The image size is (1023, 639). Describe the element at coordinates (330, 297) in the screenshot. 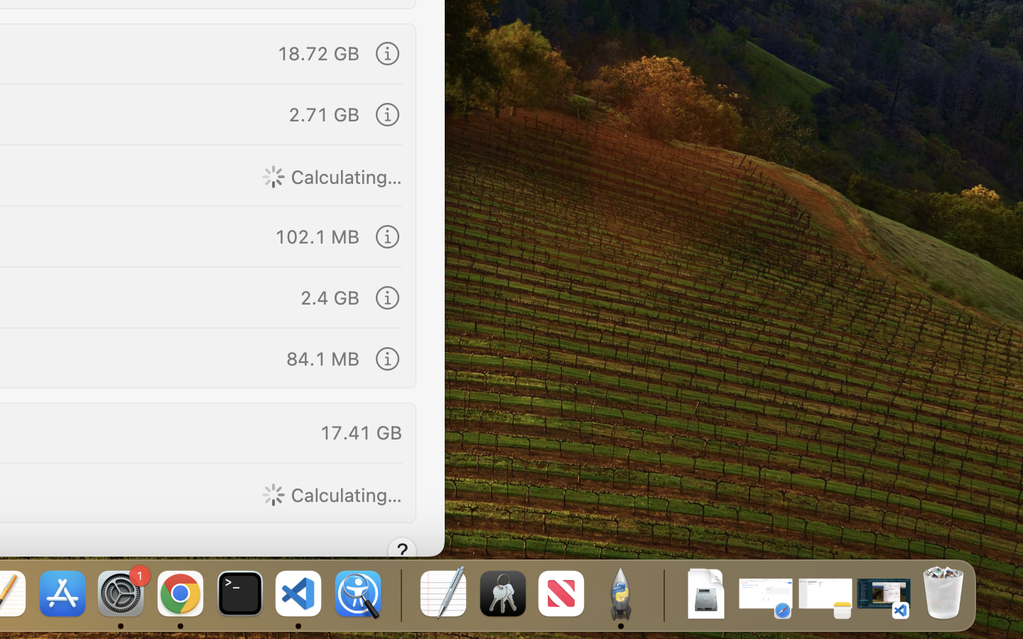

I see `2.4 GB` at that location.